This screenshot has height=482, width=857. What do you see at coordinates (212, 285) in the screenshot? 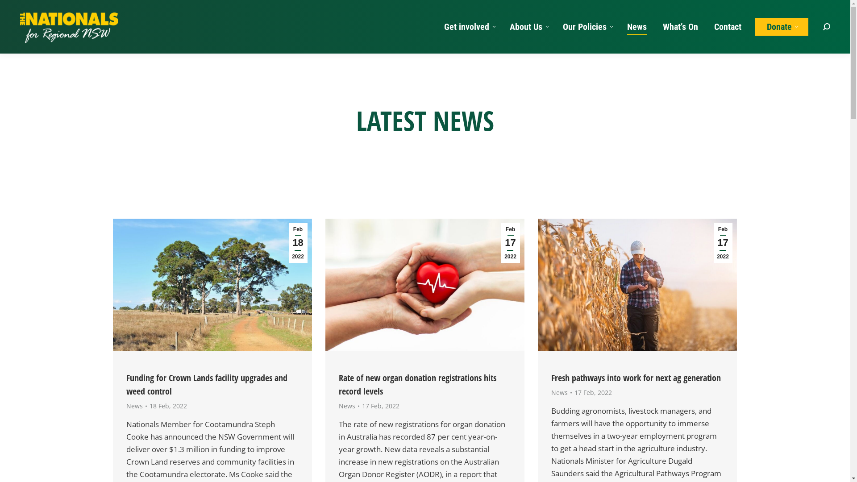
I see `Gravel,Road,Leading,To,Brick,Outhouse,Past,Big,Gum,Trees` at bounding box center [212, 285].